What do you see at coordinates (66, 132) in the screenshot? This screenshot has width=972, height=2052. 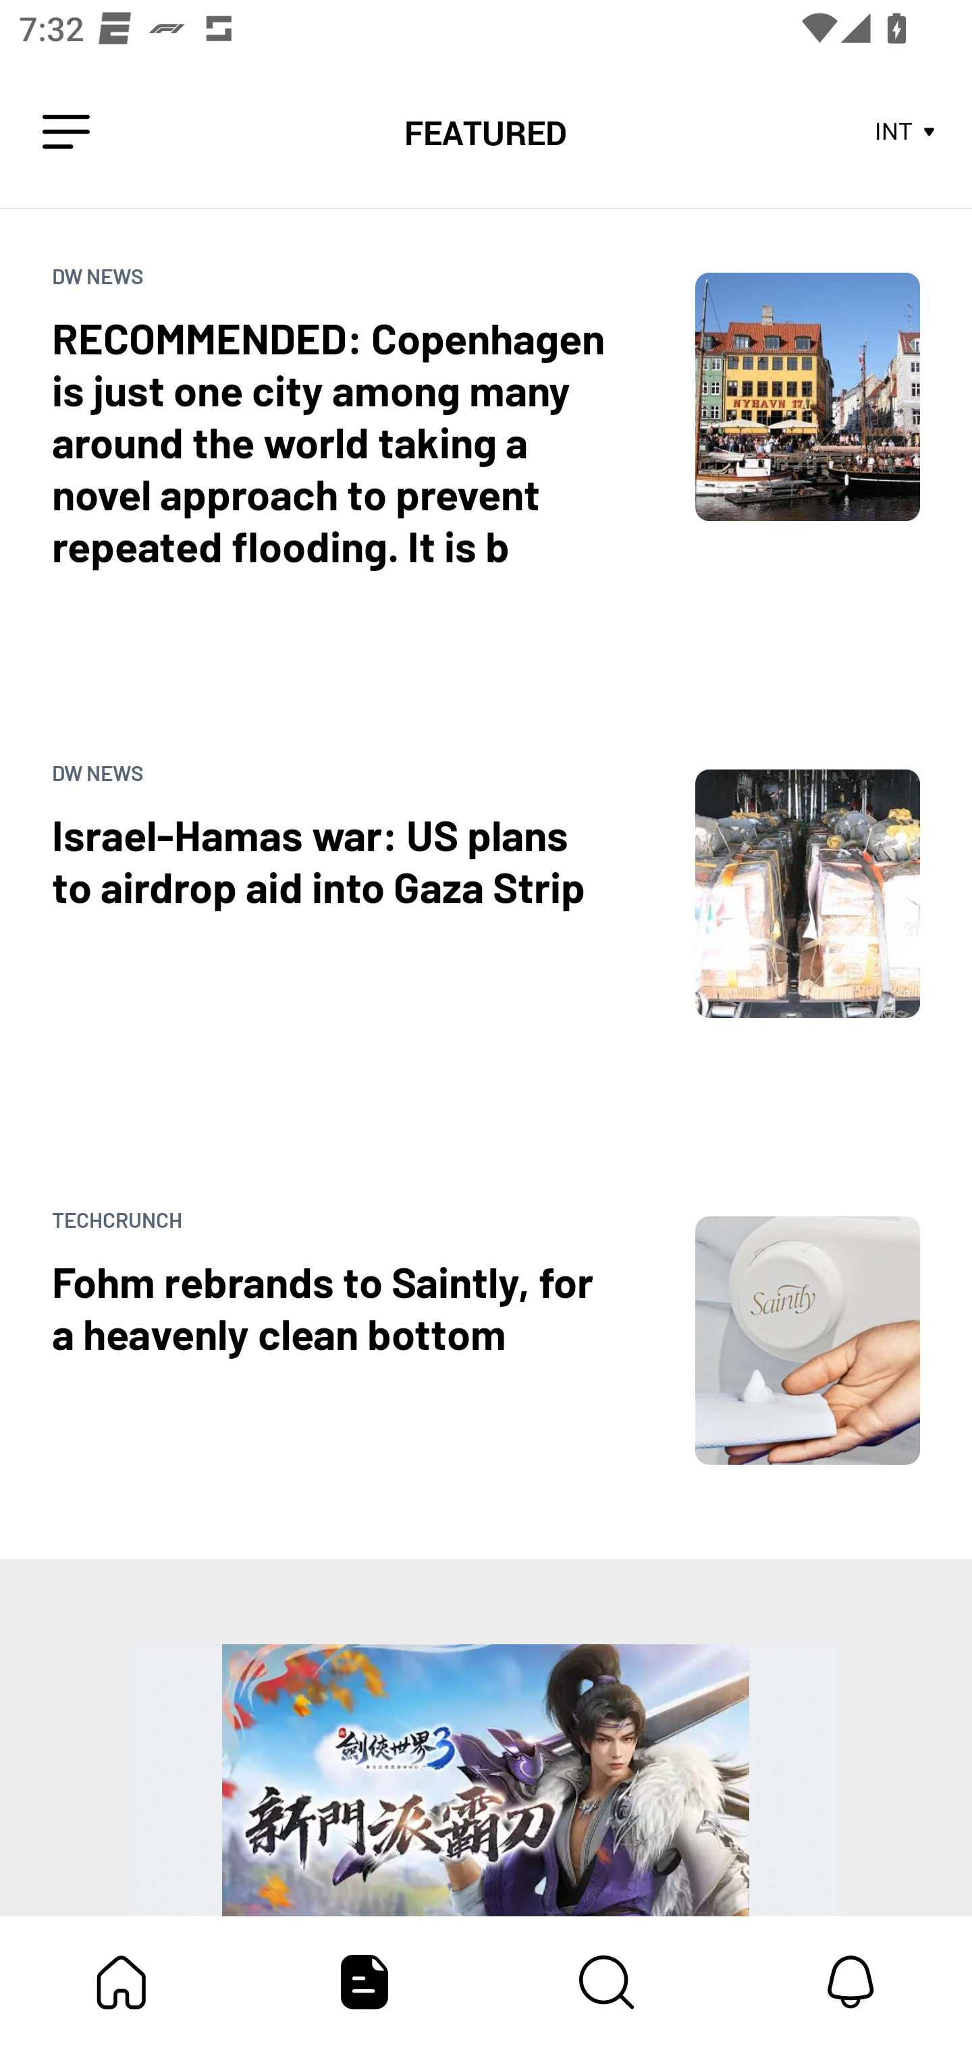 I see `Leading Icon` at bounding box center [66, 132].